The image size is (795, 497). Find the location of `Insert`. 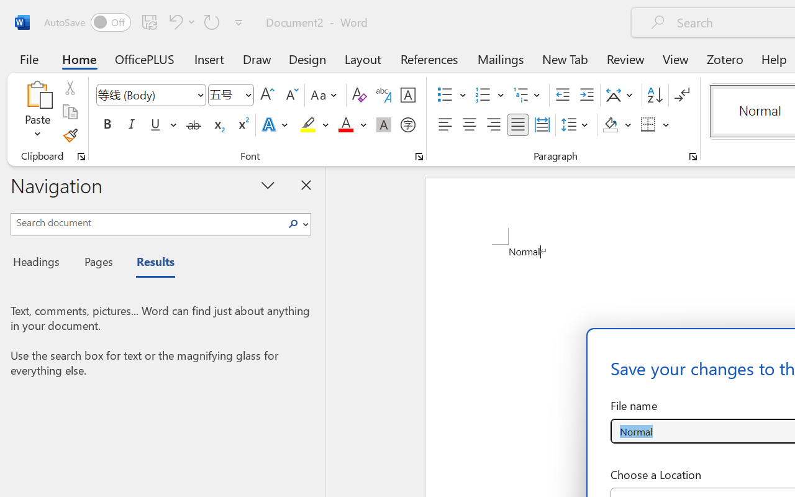

Insert is located at coordinates (210, 58).